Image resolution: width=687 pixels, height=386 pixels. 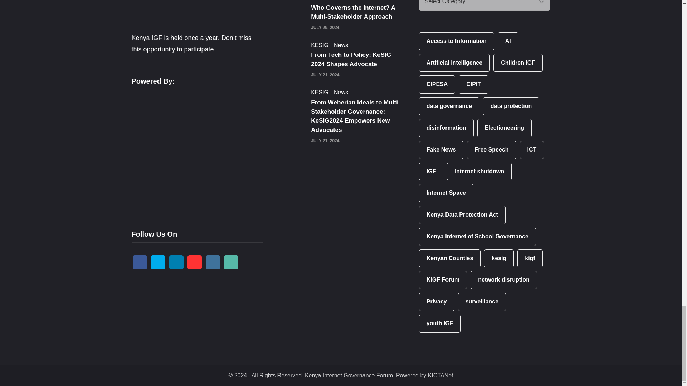 What do you see at coordinates (176, 262) in the screenshot?
I see `linkedin` at bounding box center [176, 262].